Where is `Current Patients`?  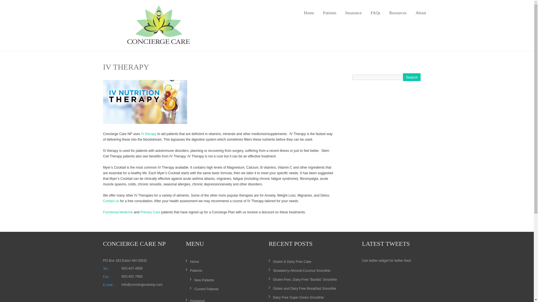
Current Patients is located at coordinates (206, 289).